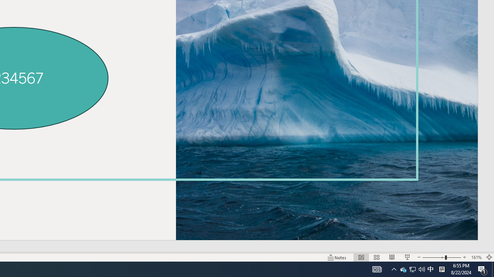 This screenshot has height=277, width=494. Describe the element at coordinates (476, 257) in the screenshot. I see `Zoom 161%` at that location.